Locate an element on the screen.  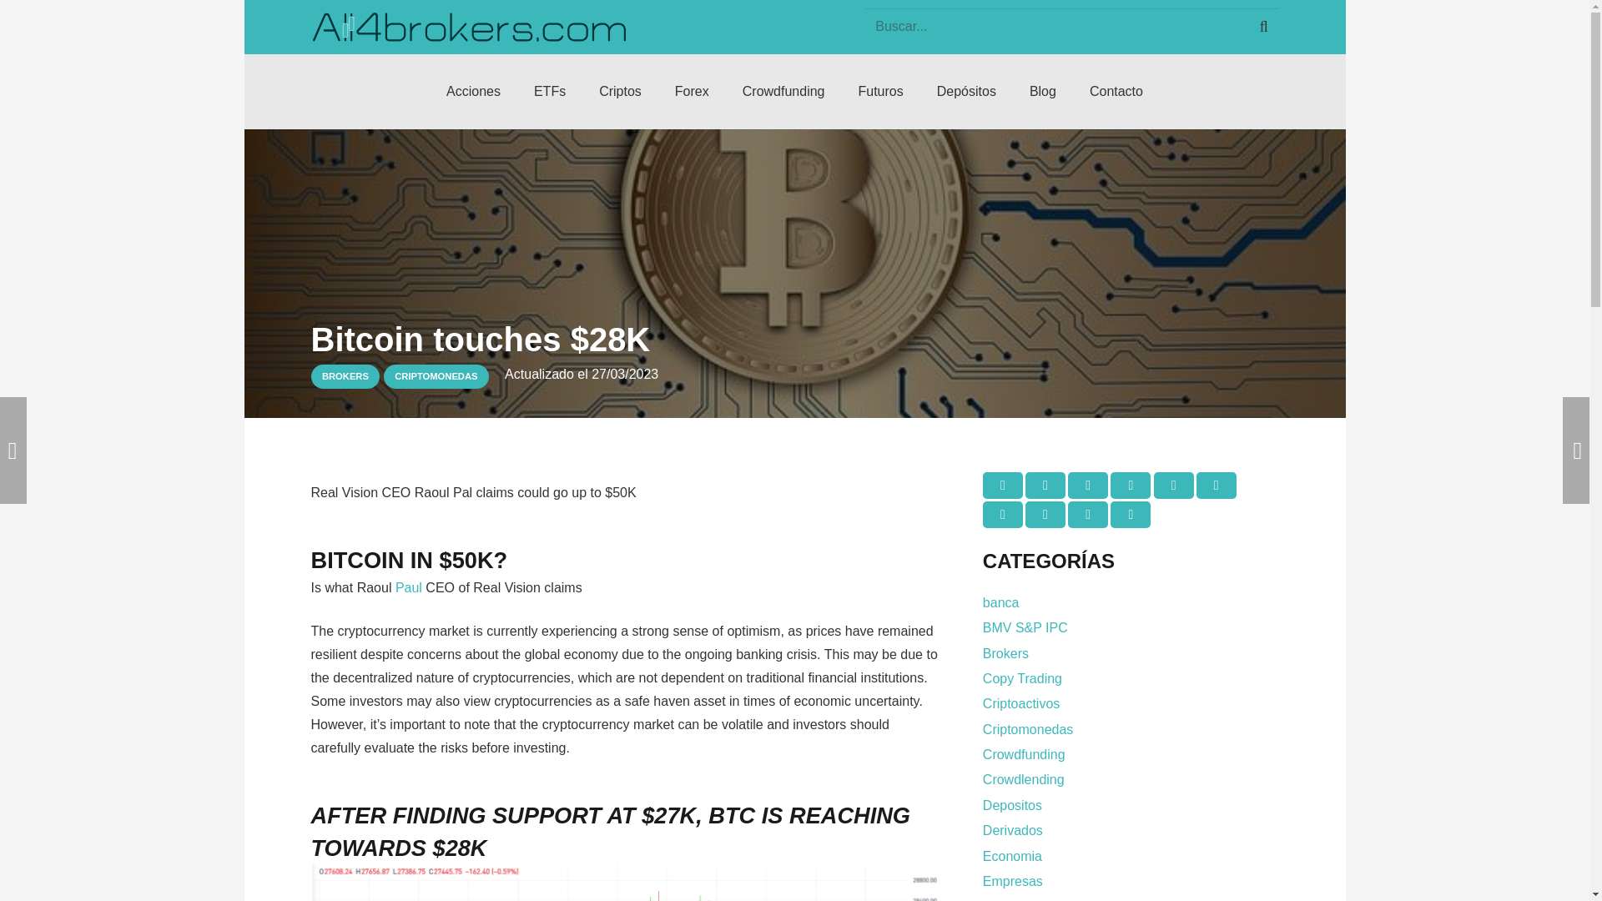
BROKERS is located at coordinates (345, 376).